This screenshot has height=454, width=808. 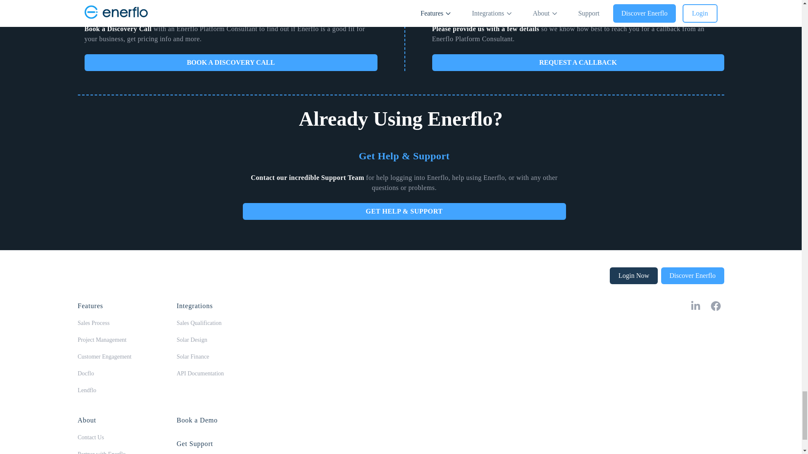 I want to click on Login Now, so click(x=634, y=276).